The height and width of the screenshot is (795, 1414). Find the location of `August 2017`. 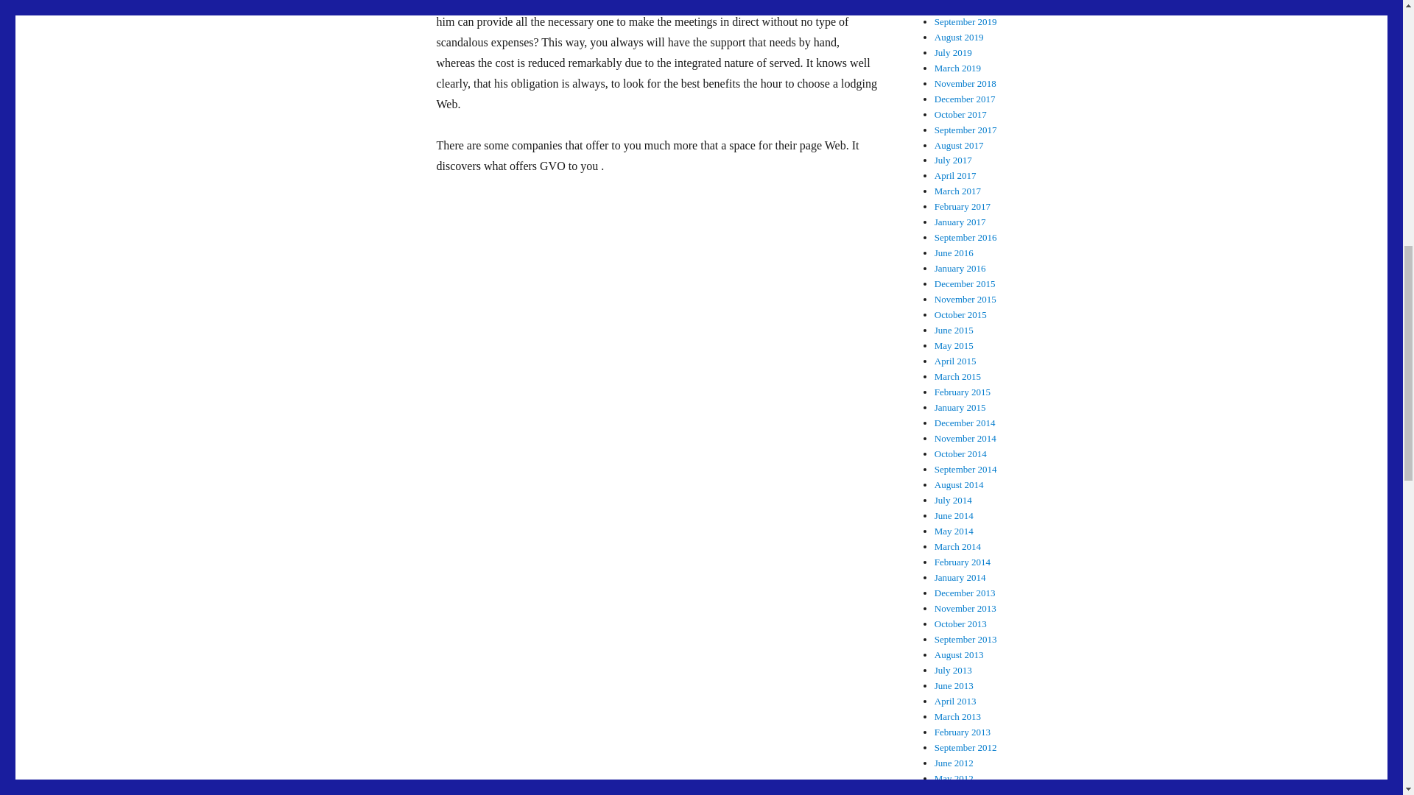

August 2017 is located at coordinates (959, 146).